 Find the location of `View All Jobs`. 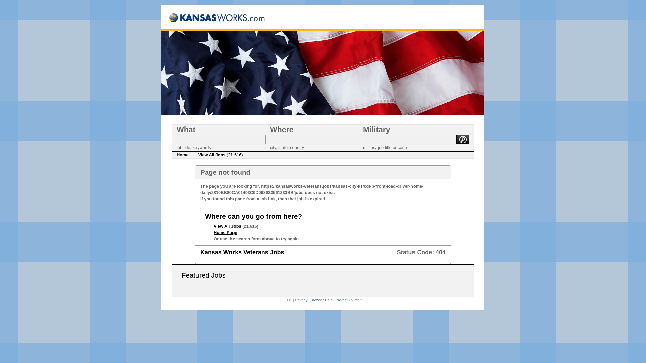

View All Jobs is located at coordinates (227, 226).